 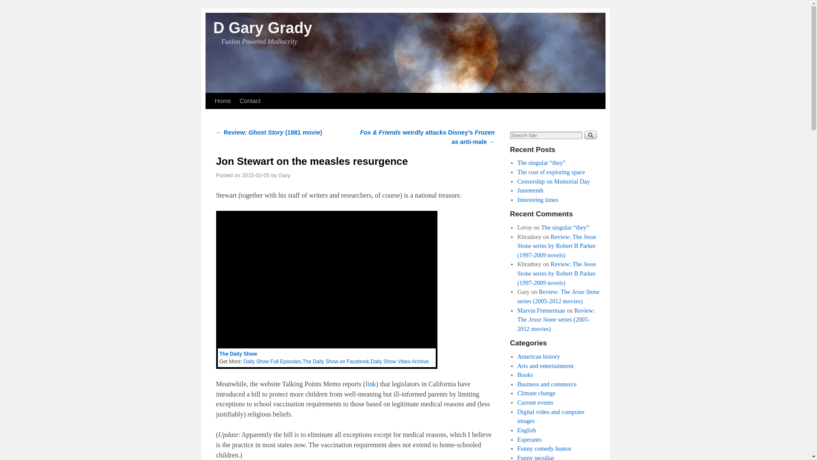 What do you see at coordinates (551, 172) in the screenshot?
I see `The cost of exploring space` at bounding box center [551, 172].